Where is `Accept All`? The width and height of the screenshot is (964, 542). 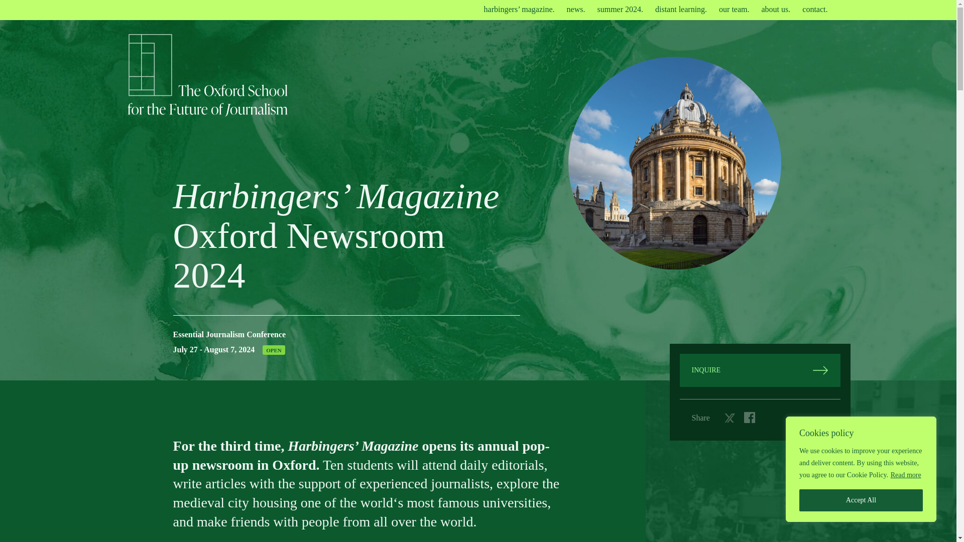
Accept All is located at coordinates (861, 500).